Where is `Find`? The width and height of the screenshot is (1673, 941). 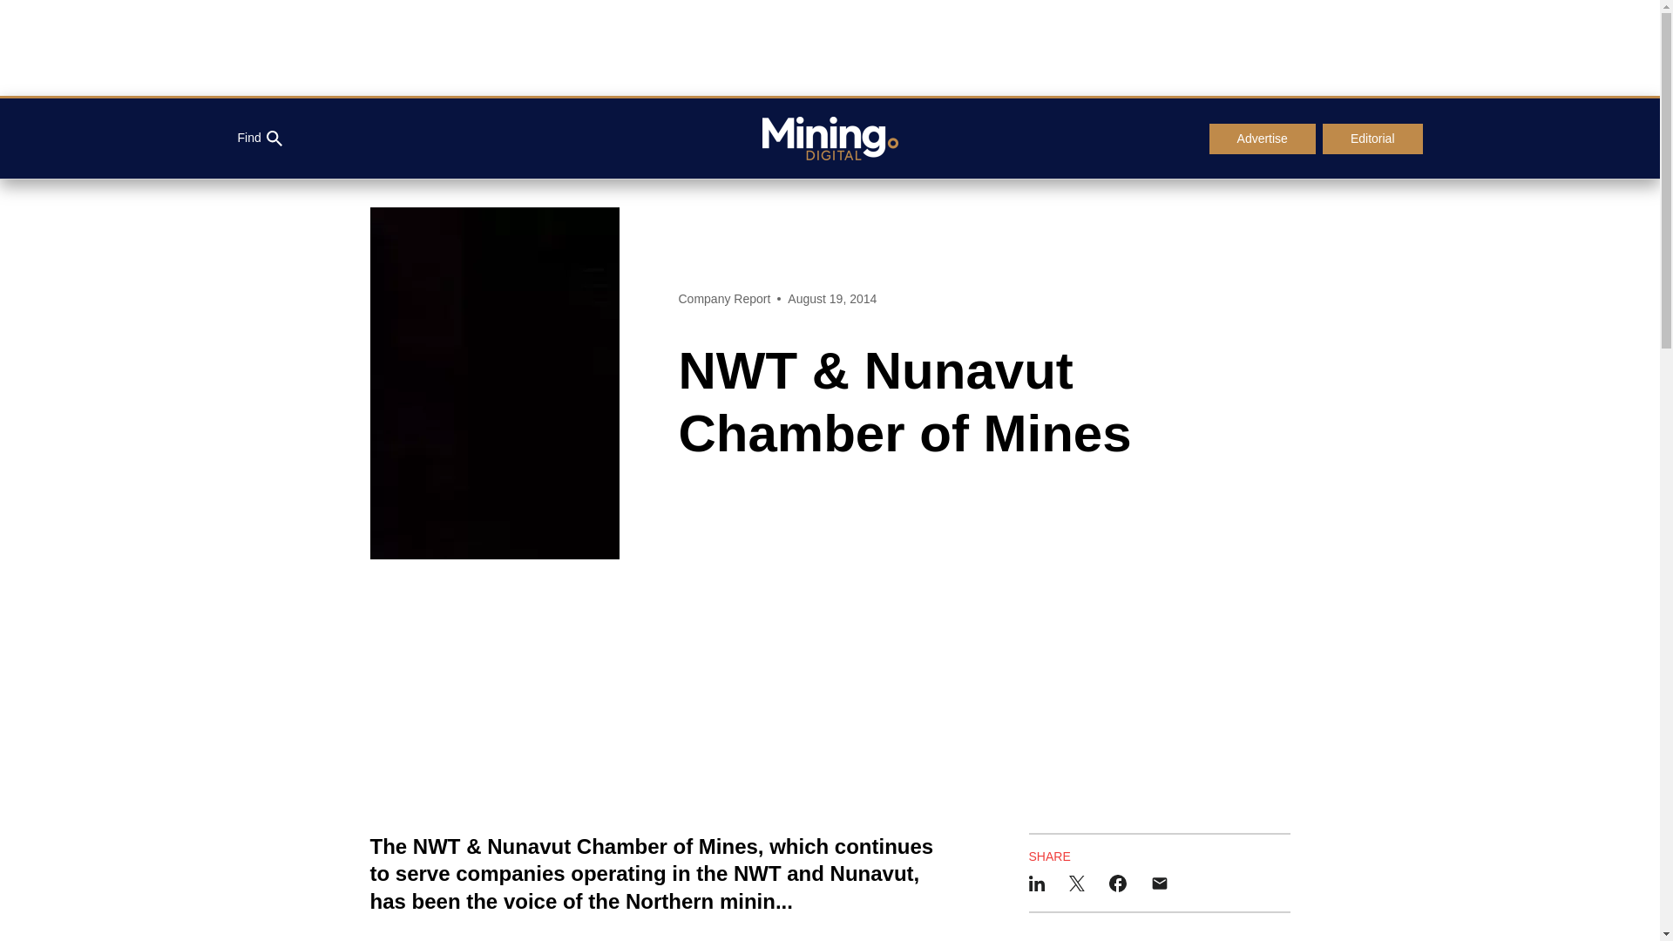
Find is located at coordinates (259, 139).